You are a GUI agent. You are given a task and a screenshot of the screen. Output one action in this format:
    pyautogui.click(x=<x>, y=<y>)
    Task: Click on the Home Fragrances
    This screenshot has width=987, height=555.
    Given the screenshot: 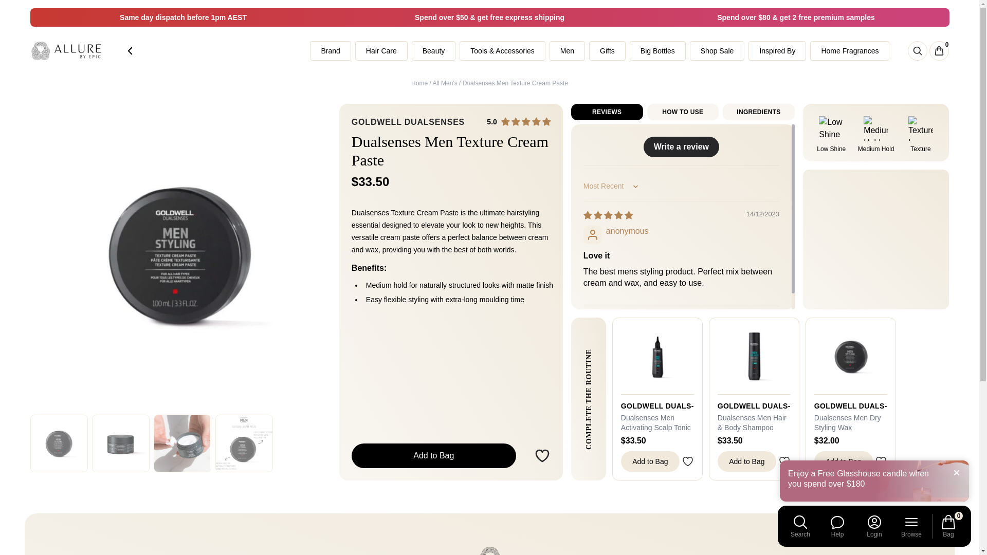 What is the action you would take?
    pyautogui.click(x=849, y=50)
    